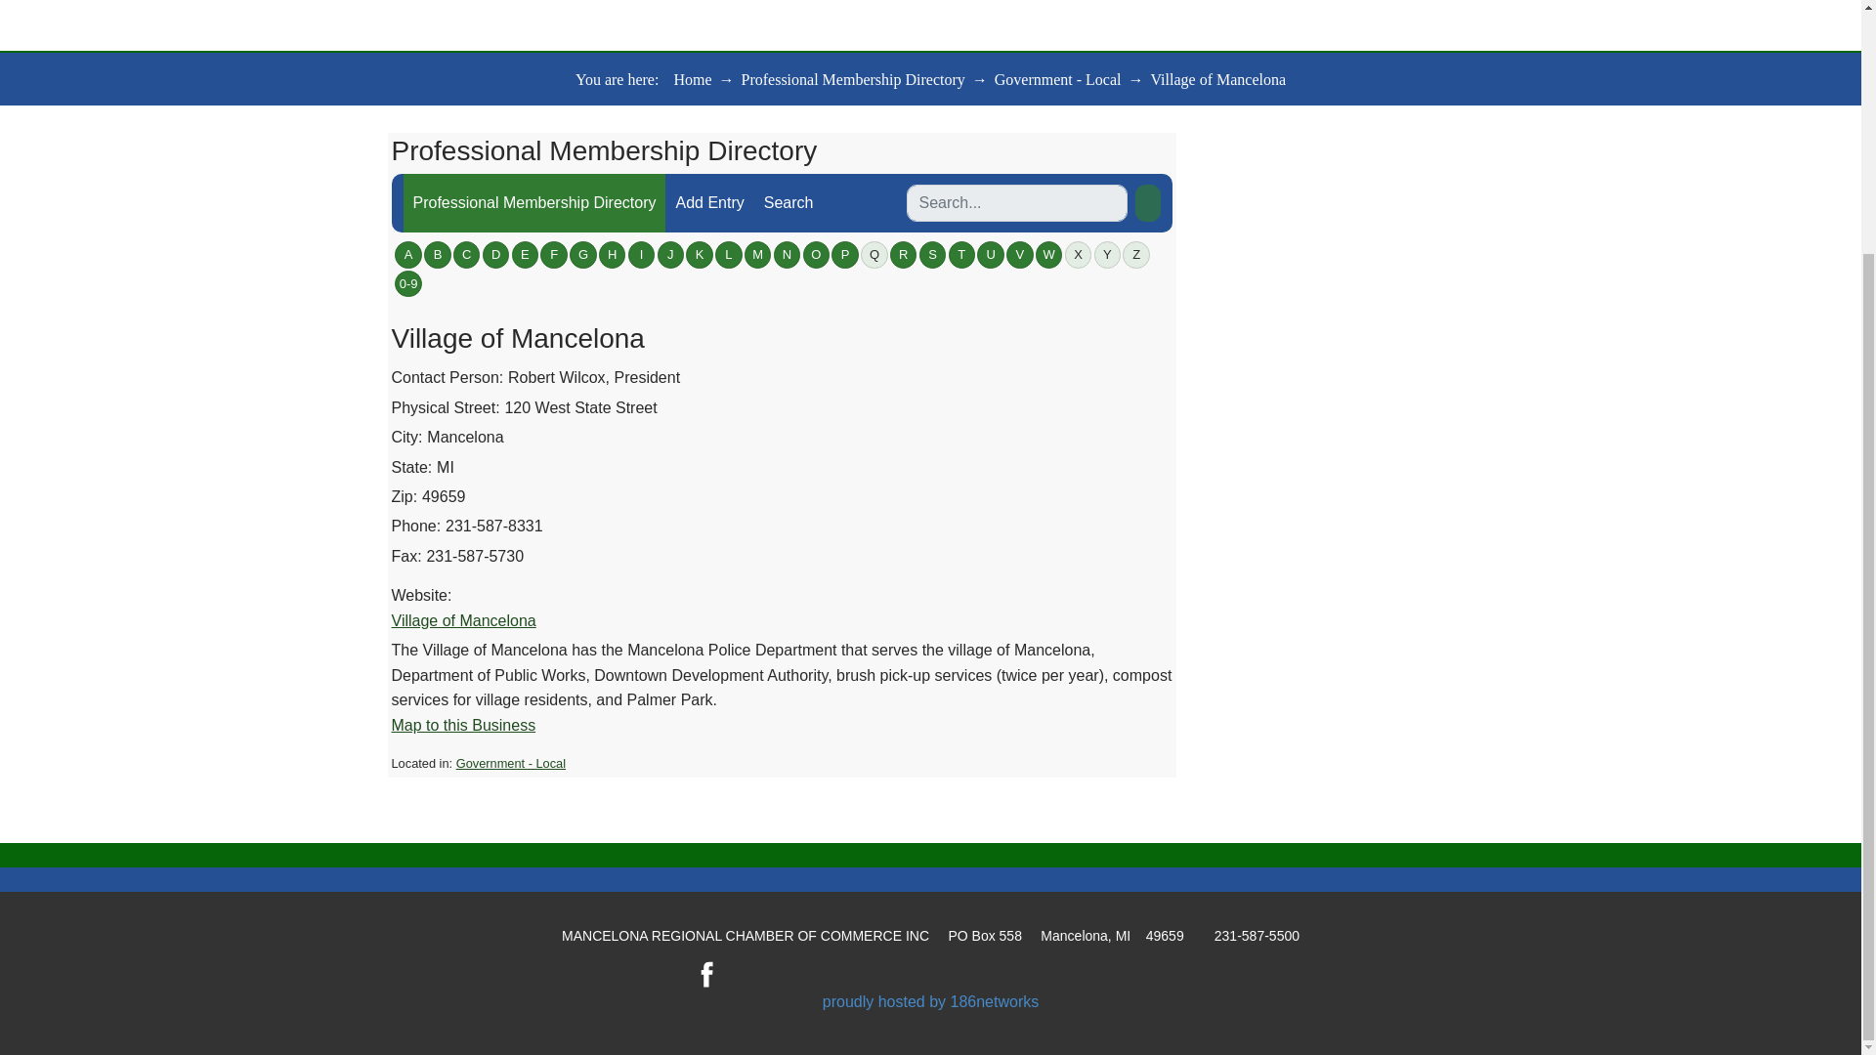 Image resolution: width=1876 pixels, height=1055 pixels. Describe the element at coordinates (418, 3) in the screenshot. I see `Home` at that location.